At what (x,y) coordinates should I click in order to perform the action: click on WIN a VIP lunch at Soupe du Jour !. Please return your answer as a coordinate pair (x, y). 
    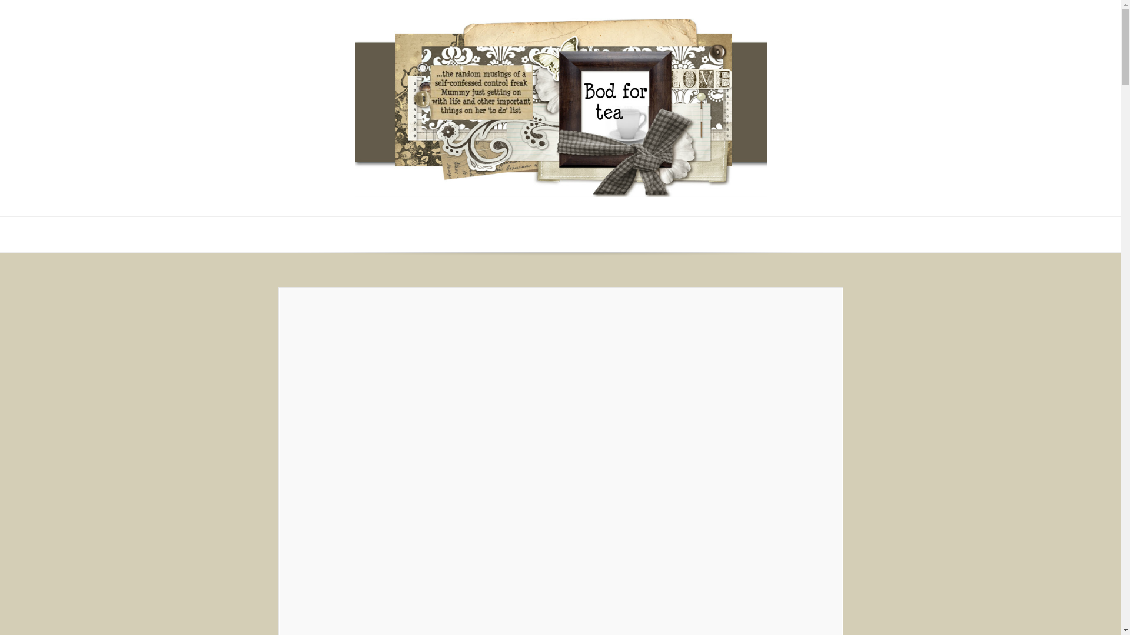
    Looking at the image, I should click on (717, 631).